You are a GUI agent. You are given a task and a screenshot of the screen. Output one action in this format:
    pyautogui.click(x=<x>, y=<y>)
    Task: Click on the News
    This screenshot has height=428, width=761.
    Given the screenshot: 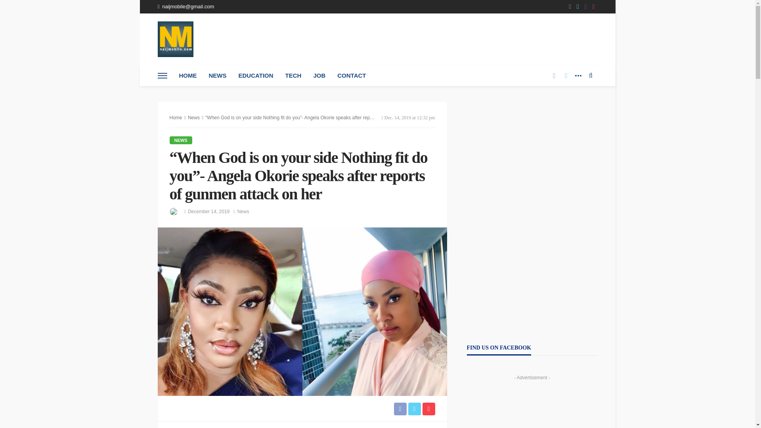 What is the action you would take?
    pyautogui.click(x=181, y=140)
    